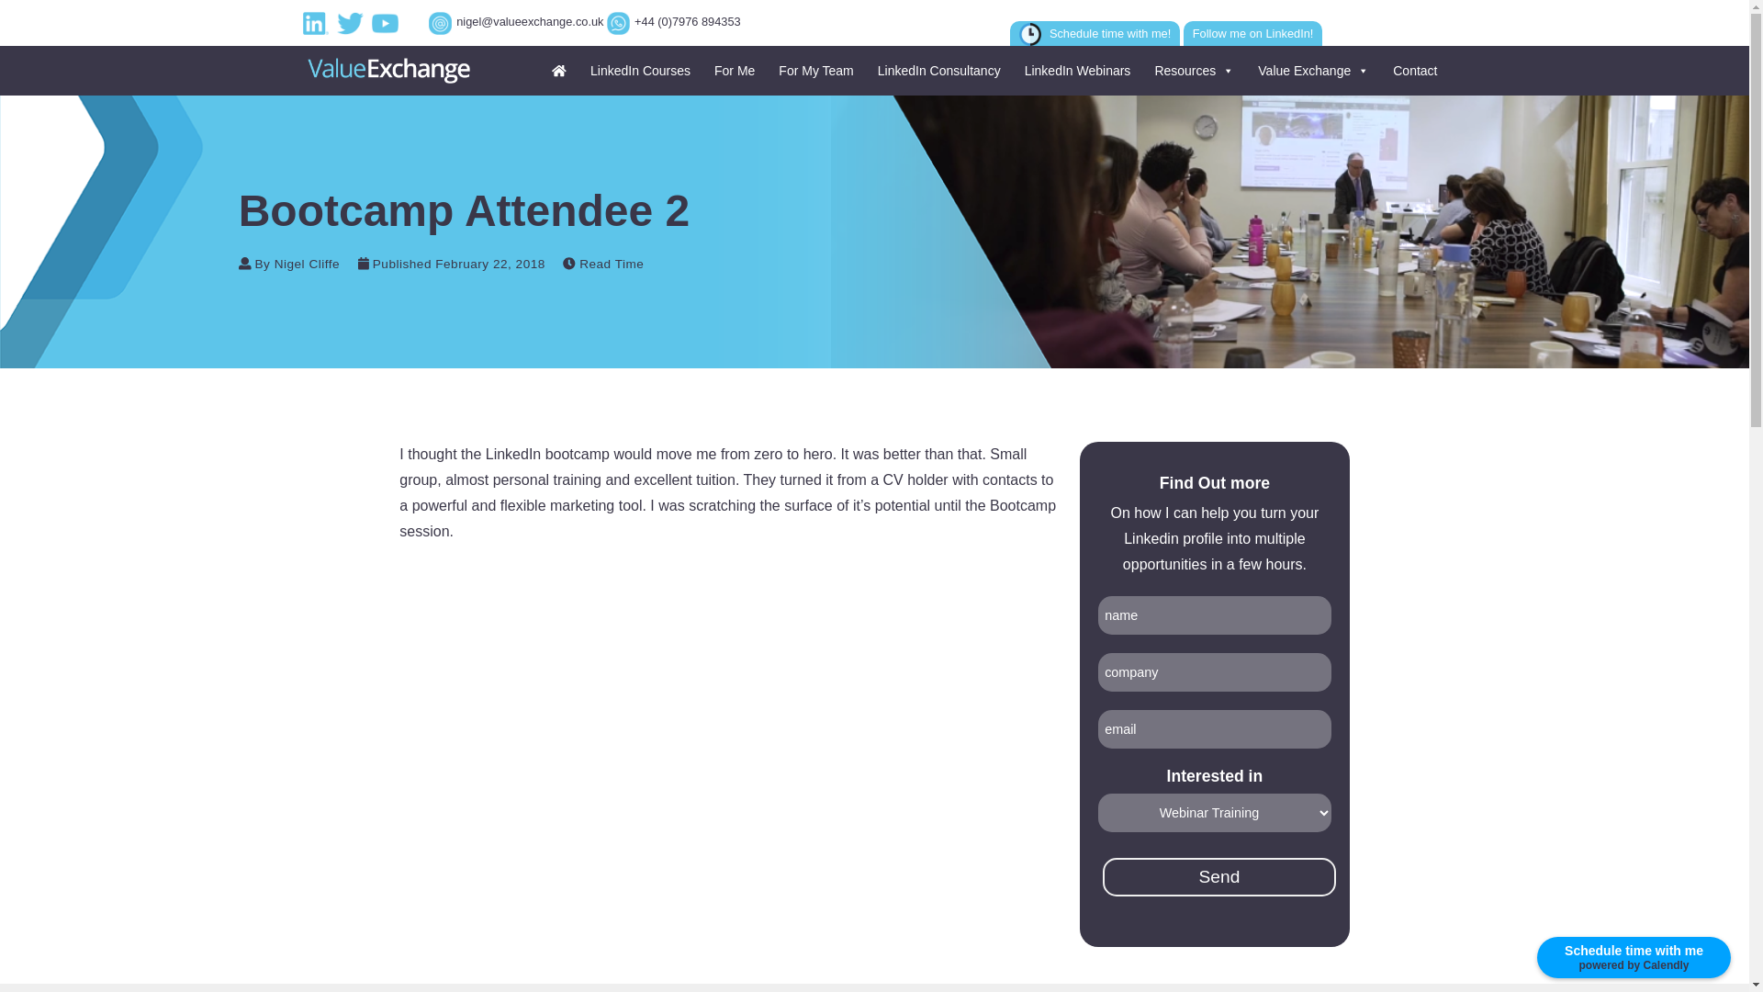 The image size is (1763, 992). Describe the element at coordinates (1412, 71) in the screenshot. I see `Contact` at that location.